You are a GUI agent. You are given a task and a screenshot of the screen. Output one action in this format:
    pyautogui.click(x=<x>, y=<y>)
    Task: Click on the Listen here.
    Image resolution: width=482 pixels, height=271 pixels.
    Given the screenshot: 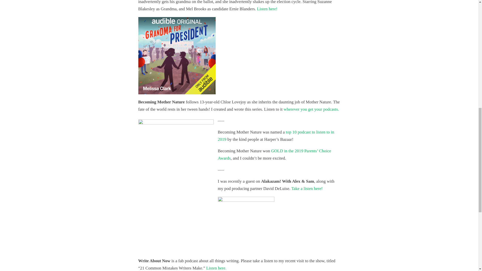 What is the action you would take?
    pyautogui.click(x=216, y=268)
    